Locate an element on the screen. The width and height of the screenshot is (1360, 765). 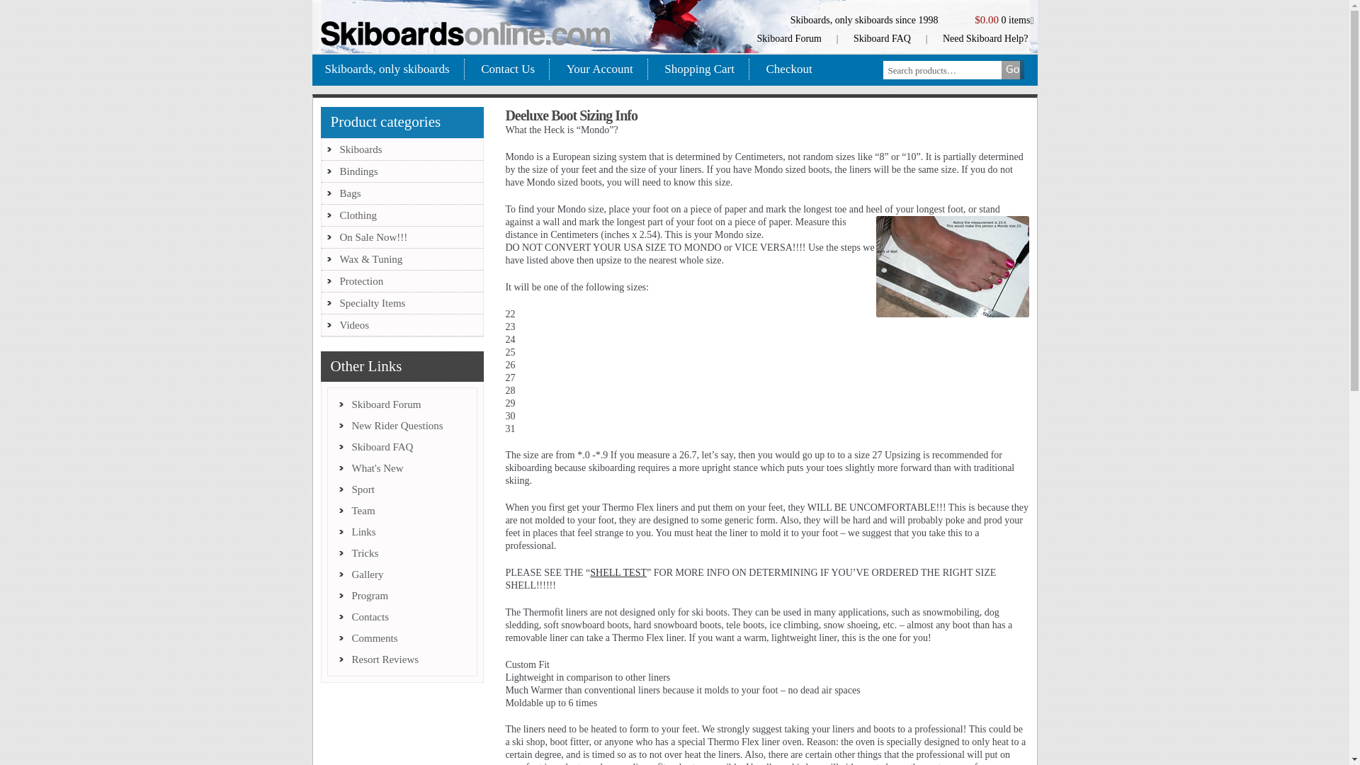
SHELL TEST is located at coordinates (618, 572).